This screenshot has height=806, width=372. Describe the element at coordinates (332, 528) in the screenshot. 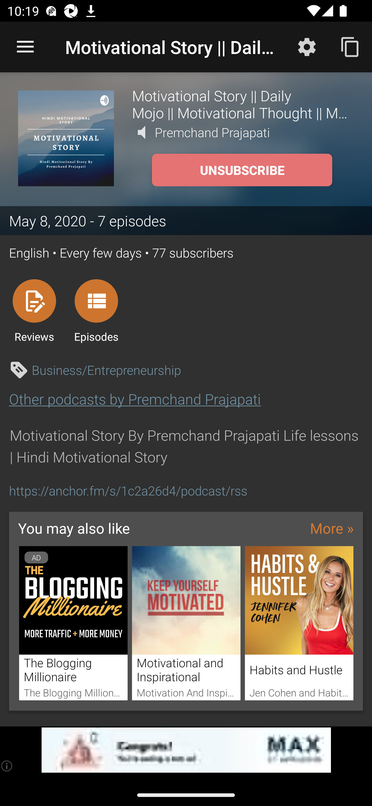

I see `More »` at that location.